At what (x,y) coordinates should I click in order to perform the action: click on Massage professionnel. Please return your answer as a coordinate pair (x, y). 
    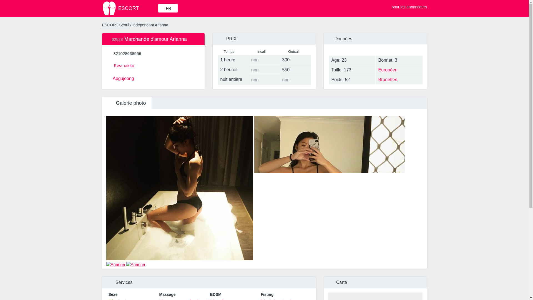
    Looking at the image, I should click on (184, 299).